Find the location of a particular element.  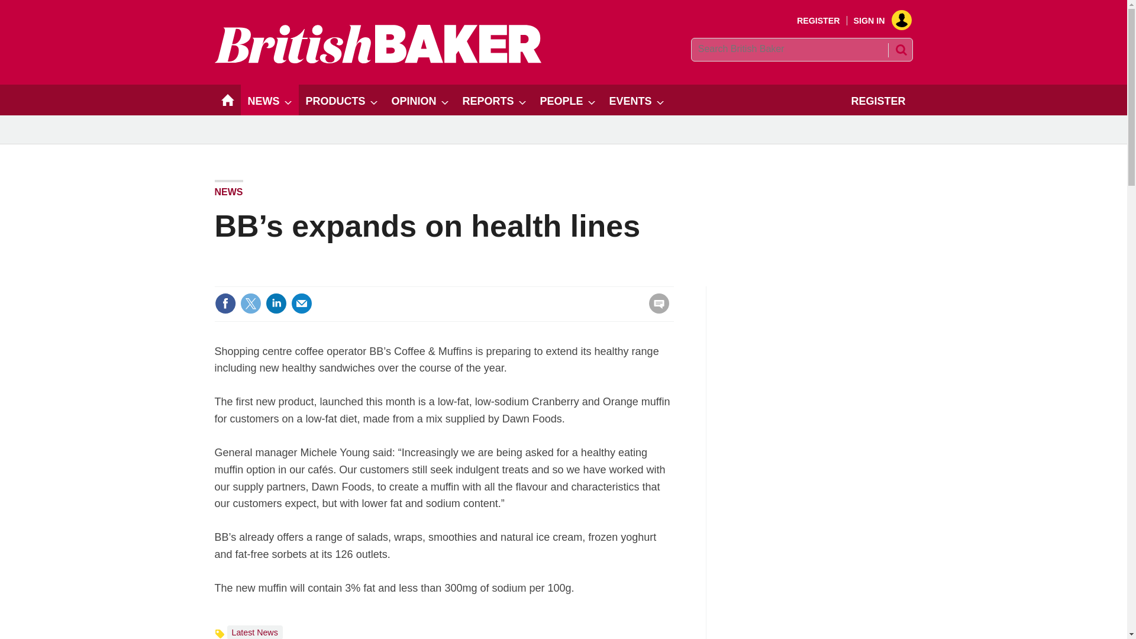

REGISTER is located at coordinates (819, 21).